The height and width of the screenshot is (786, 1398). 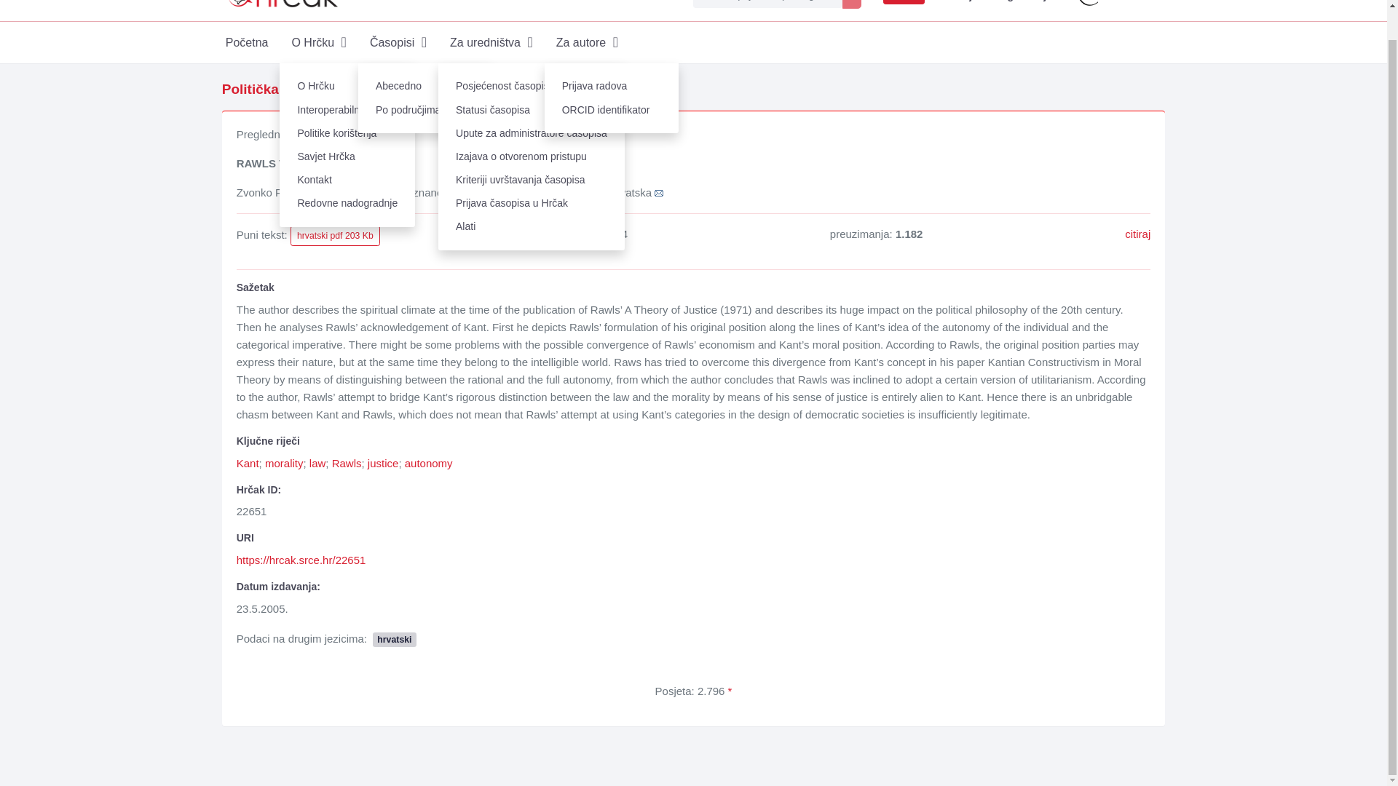 I want to click on Abecedno, so click(x=424, y=86).